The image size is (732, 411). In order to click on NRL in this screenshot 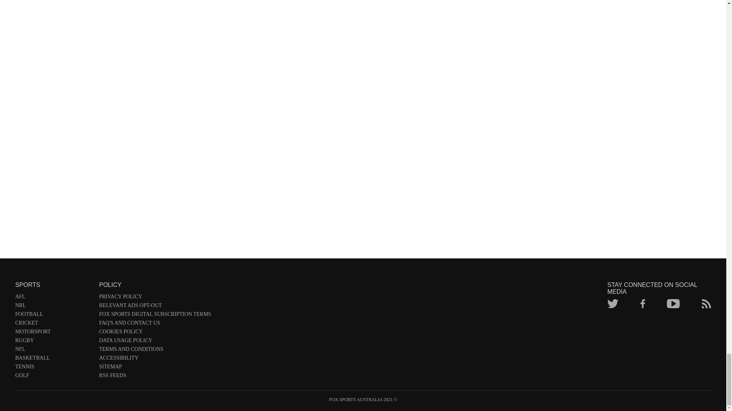, I will do `click(53, 307)`.